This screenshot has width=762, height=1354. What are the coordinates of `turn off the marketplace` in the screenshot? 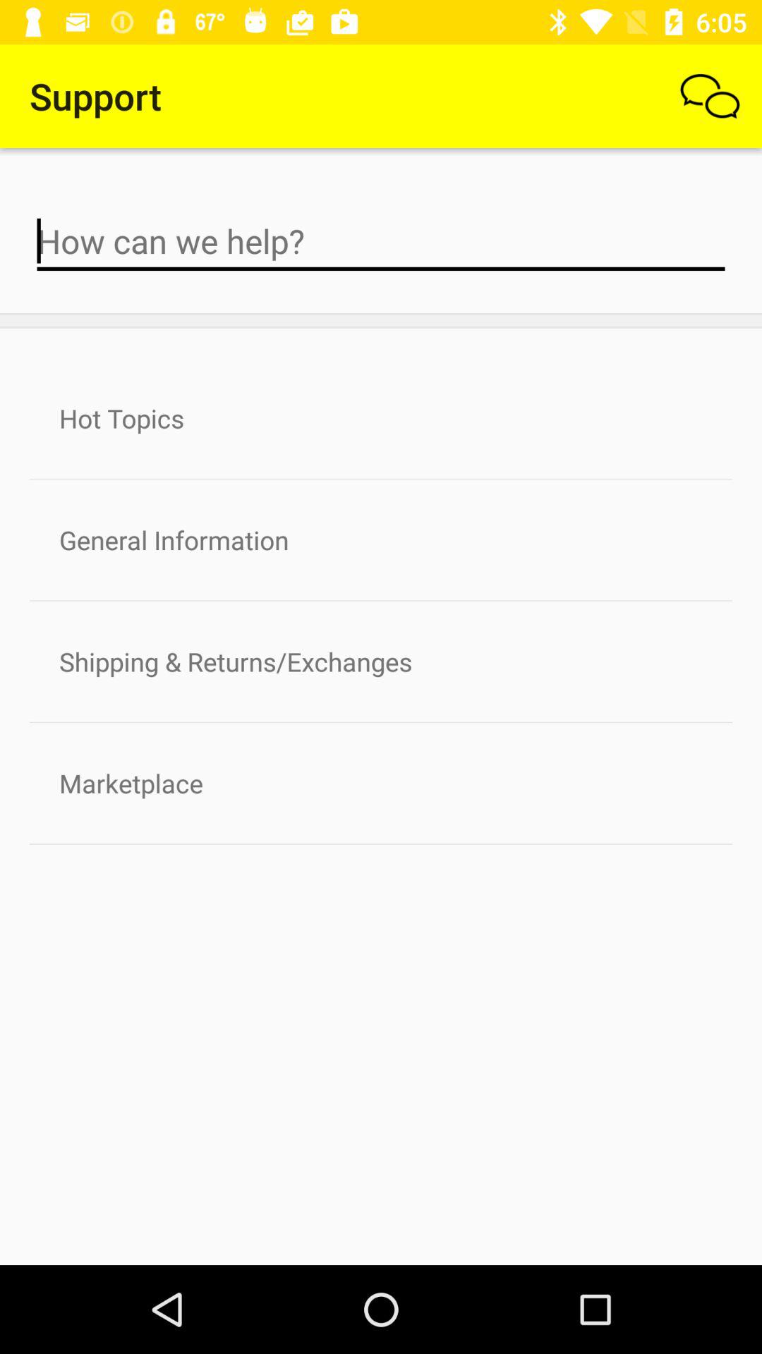 It's located at (381, 783).